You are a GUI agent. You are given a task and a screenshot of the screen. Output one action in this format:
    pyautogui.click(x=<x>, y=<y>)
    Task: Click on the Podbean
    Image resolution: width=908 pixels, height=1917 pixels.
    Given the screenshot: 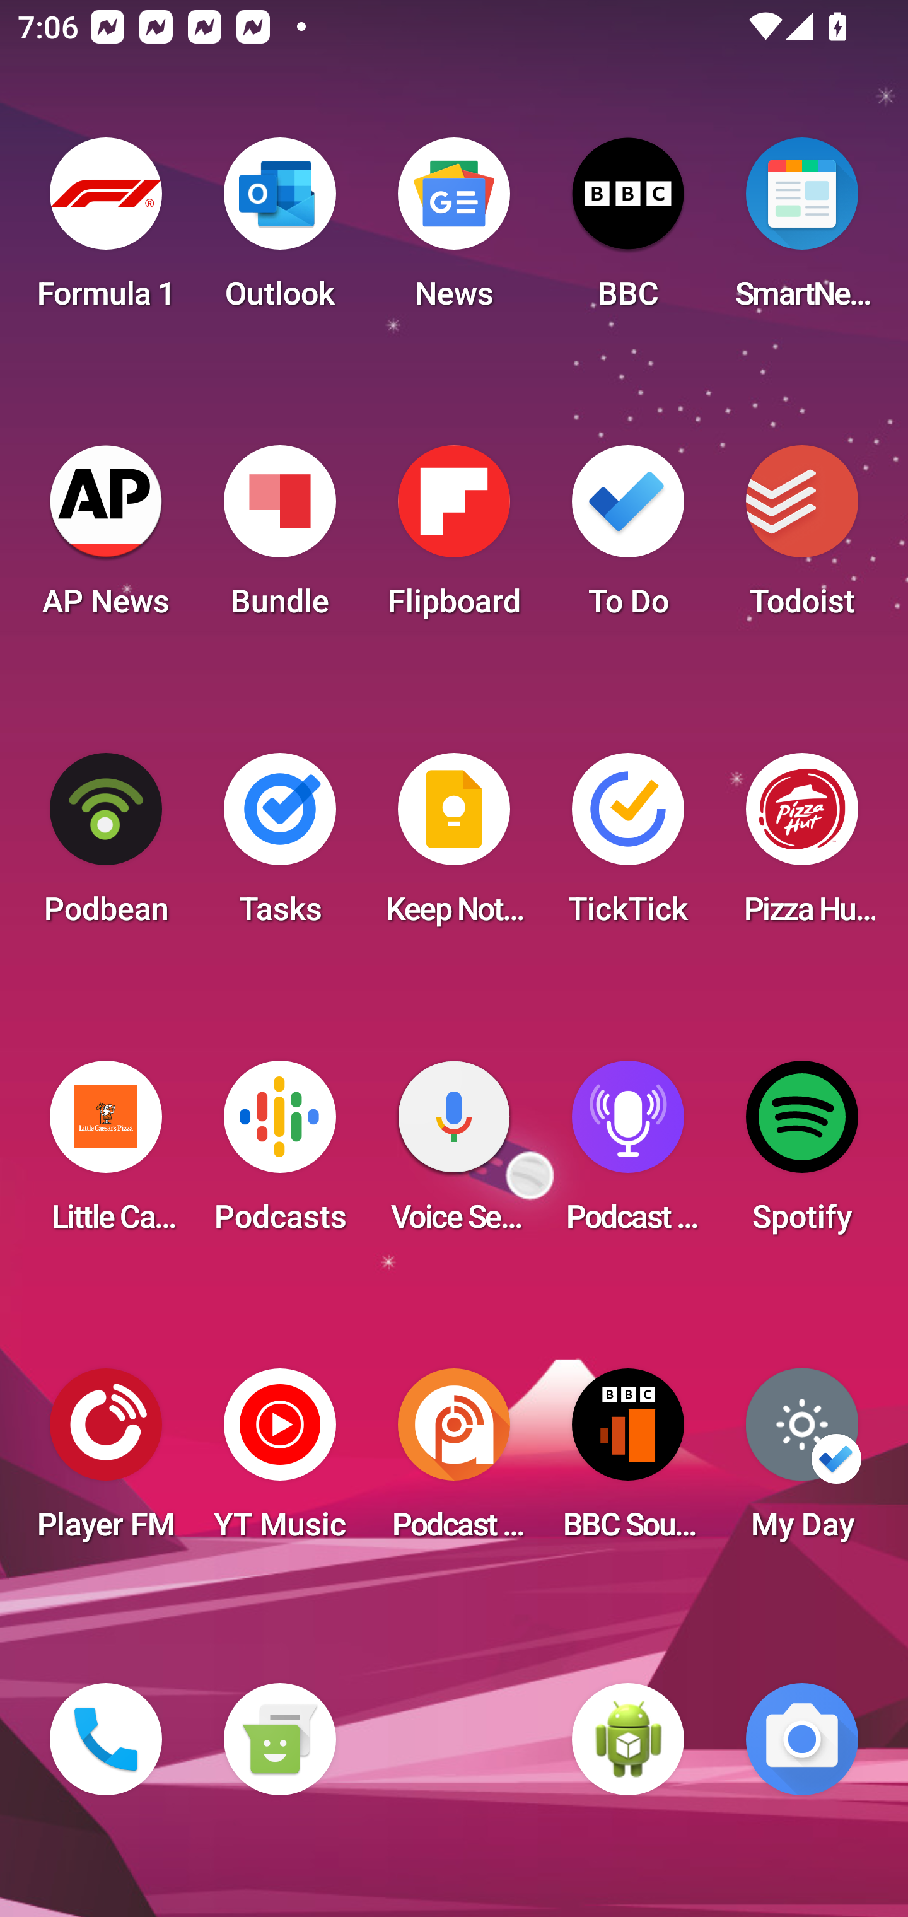 What is the action you would take?
    pyautogui.click(x=106, y=846)
    